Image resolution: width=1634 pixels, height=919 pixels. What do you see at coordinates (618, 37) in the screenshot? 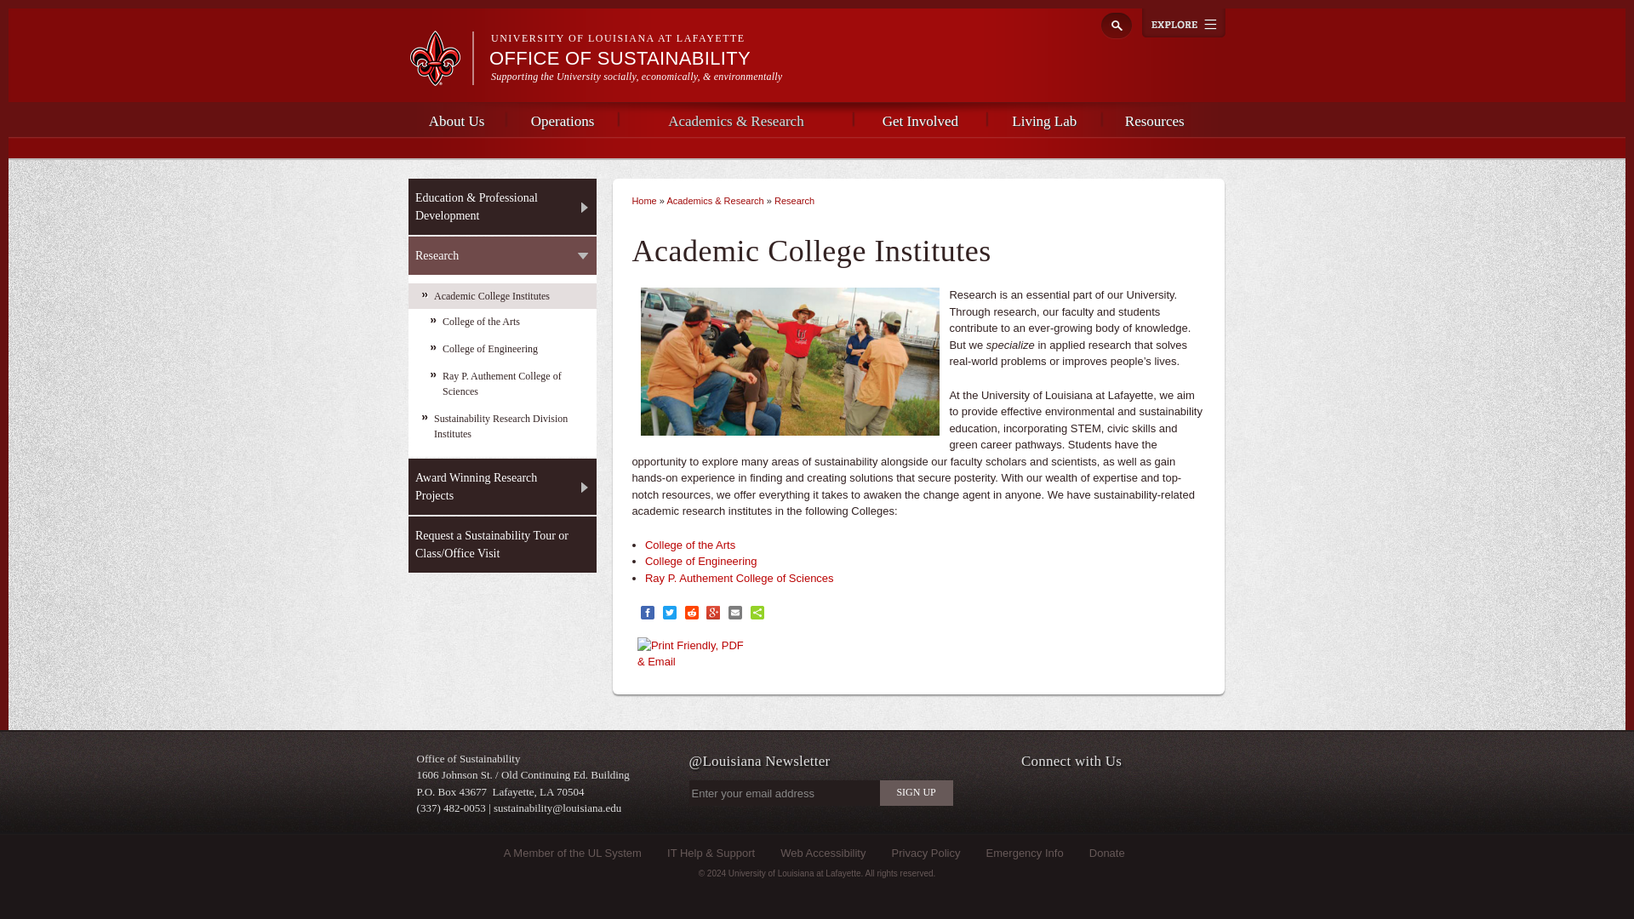
I see `UNIVERSITY OF LOUISIANA AT LAFAYETTE` at bounding box center [618, 37].